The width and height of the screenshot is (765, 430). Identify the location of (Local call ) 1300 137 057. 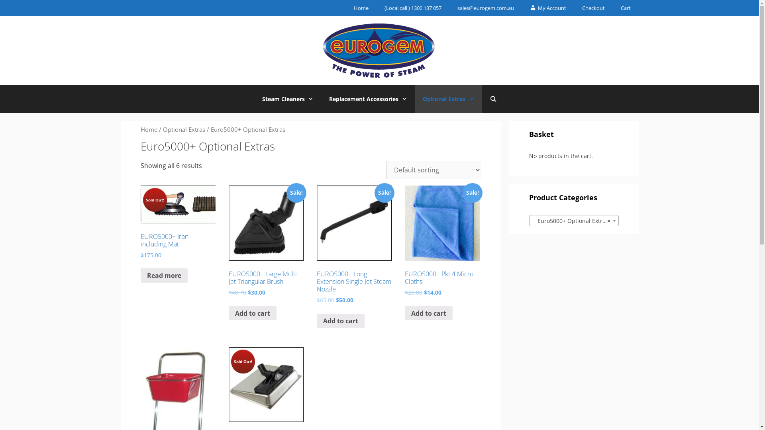
(413, 8).